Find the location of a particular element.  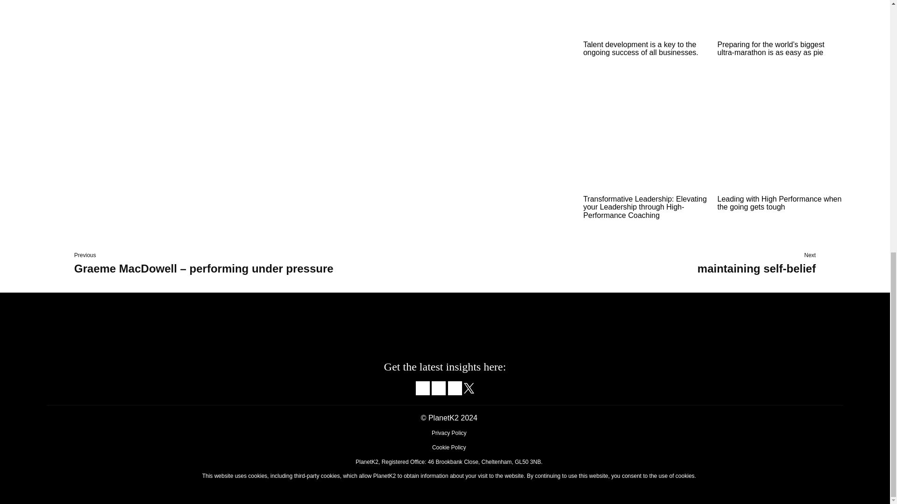

Next is located at coordinates (810, 255).